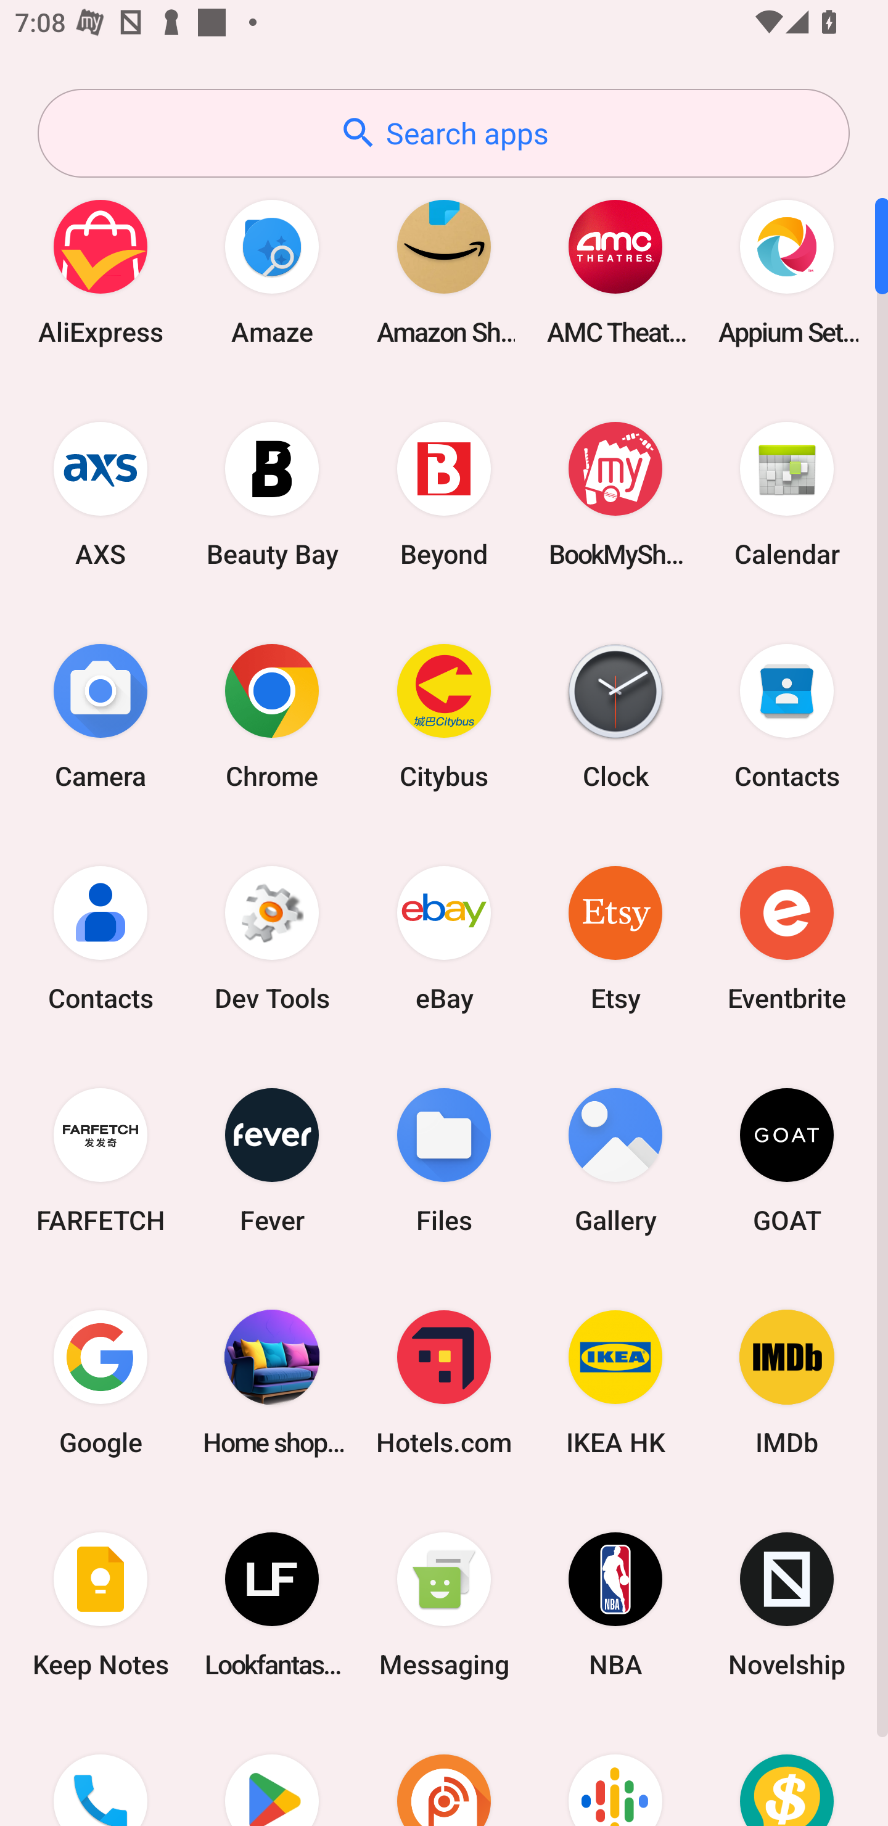 Image resolution: width=888 pixels, height=1826 pixels. I want to click on Camera, so click(101, 716).